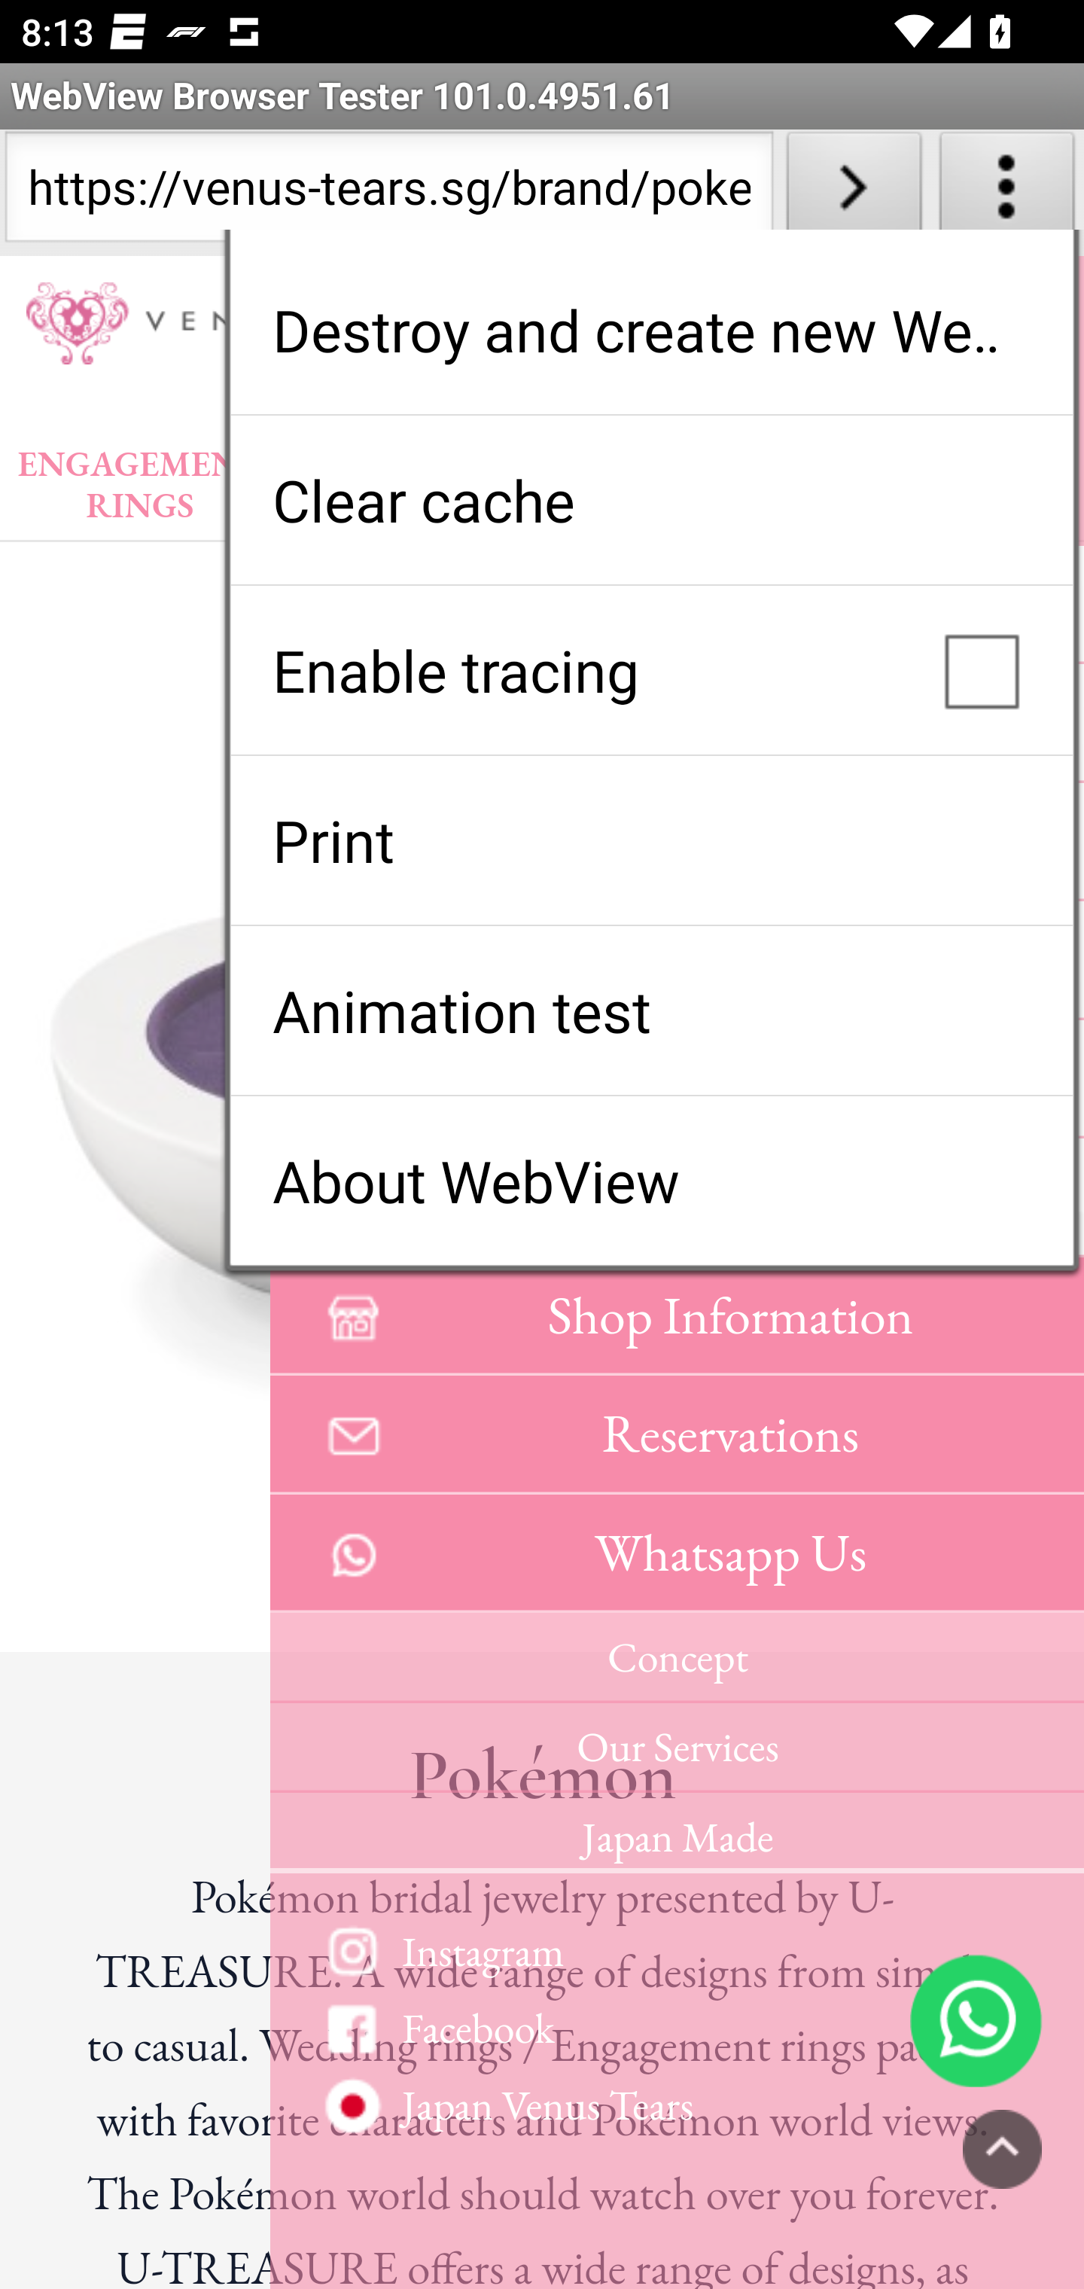 This screenshot has width=1084, height=2289. I want to click on Clear cache, so click(651, 500).